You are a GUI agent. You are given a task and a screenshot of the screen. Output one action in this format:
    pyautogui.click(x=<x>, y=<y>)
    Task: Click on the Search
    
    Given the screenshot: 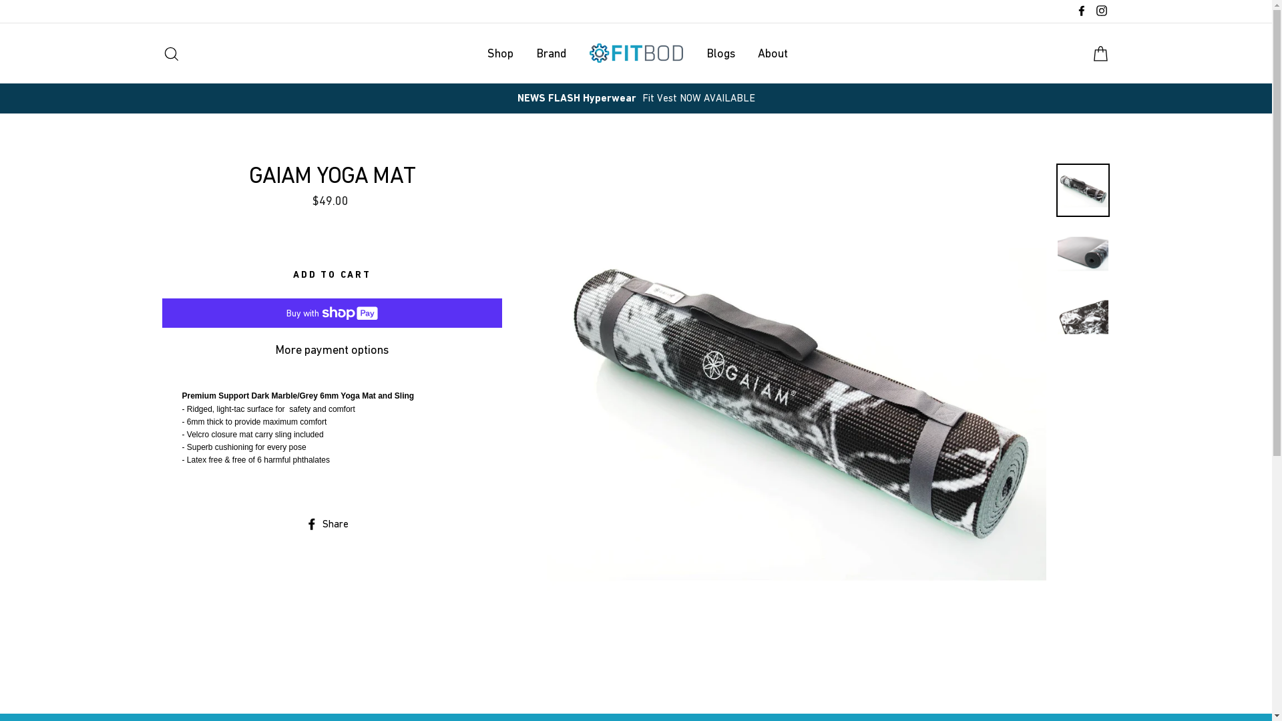 What is the action you would take?
    pyautogui.click(x=171, y=53)
    